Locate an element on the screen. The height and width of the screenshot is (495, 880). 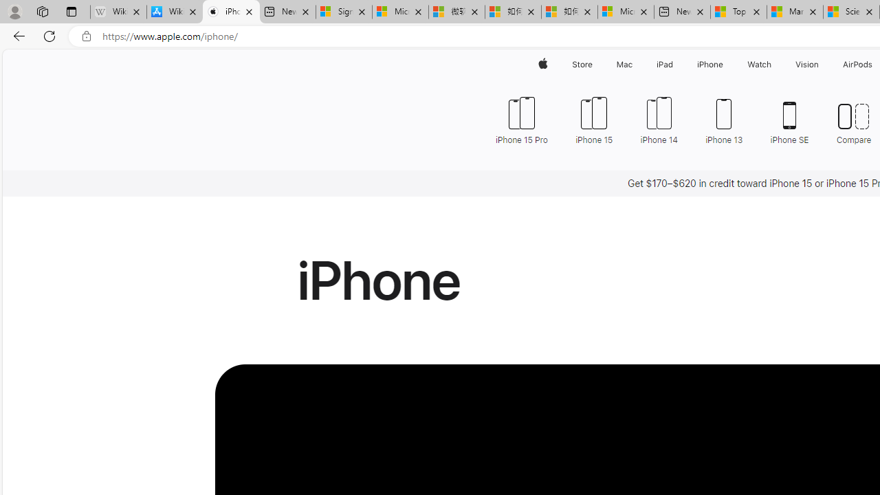
Microsoft account | Account Checkup is located at coordinates (626, 12).